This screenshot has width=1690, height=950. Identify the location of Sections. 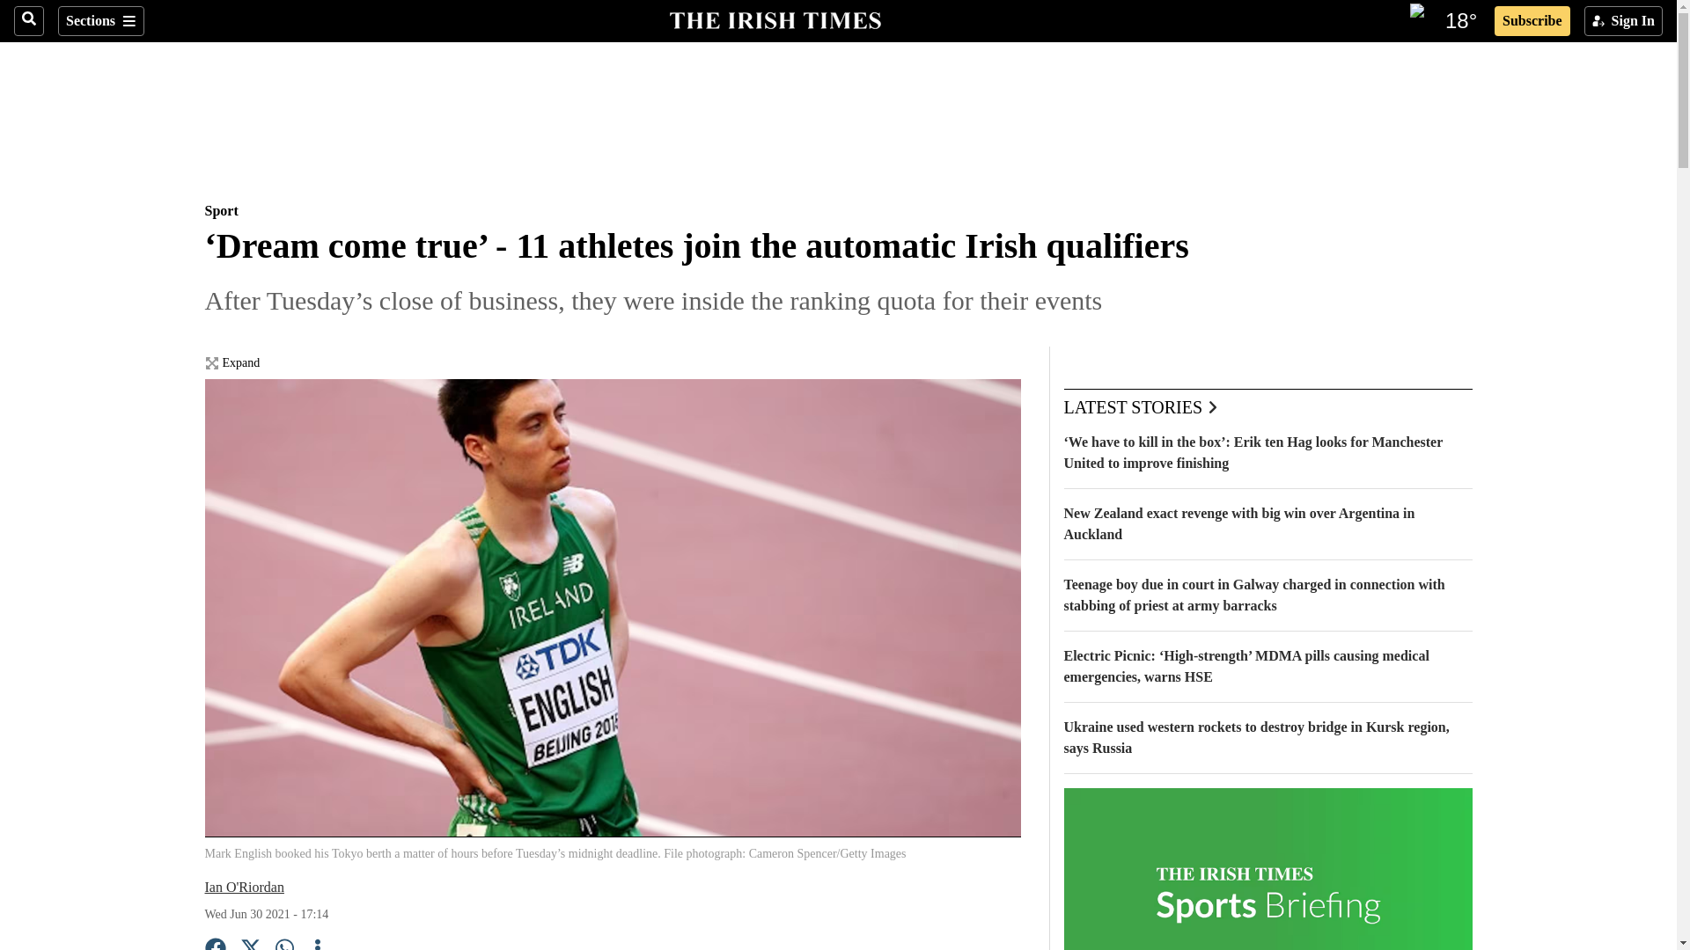
(100, 21).